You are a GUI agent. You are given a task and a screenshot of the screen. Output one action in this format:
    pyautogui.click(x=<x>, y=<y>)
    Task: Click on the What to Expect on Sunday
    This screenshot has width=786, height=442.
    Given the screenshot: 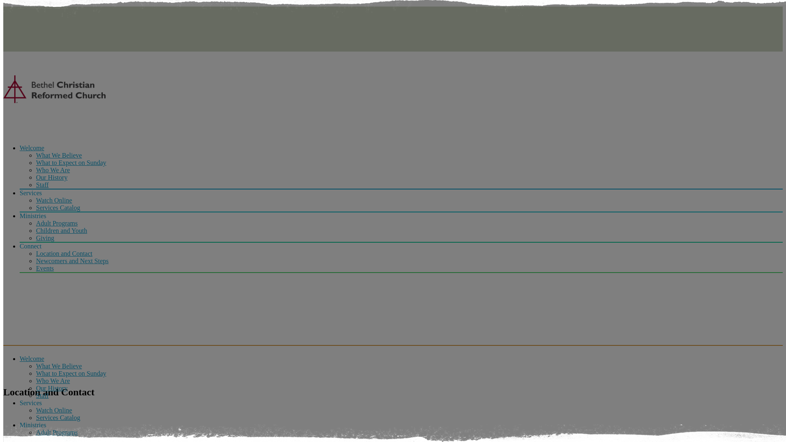 What is the action you would take?
    pyautogui.click(x=71, y=163)
    